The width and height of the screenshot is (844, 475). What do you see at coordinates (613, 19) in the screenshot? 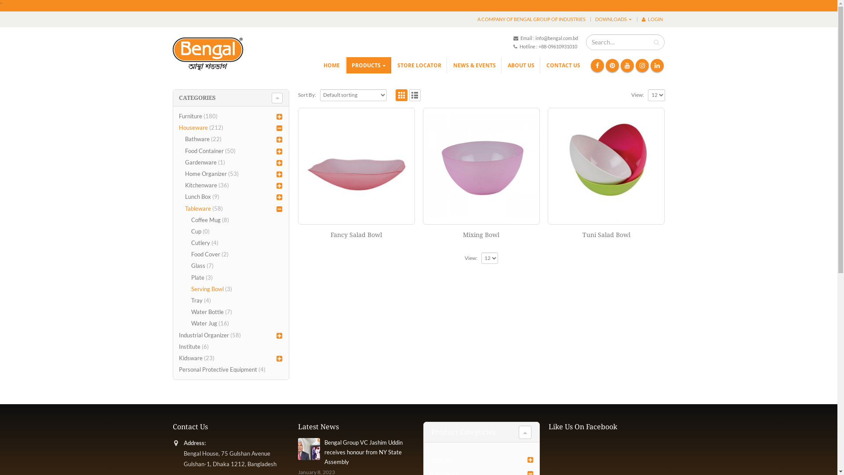
I see `DOWNLOADS` at bounding box center [613, 19].